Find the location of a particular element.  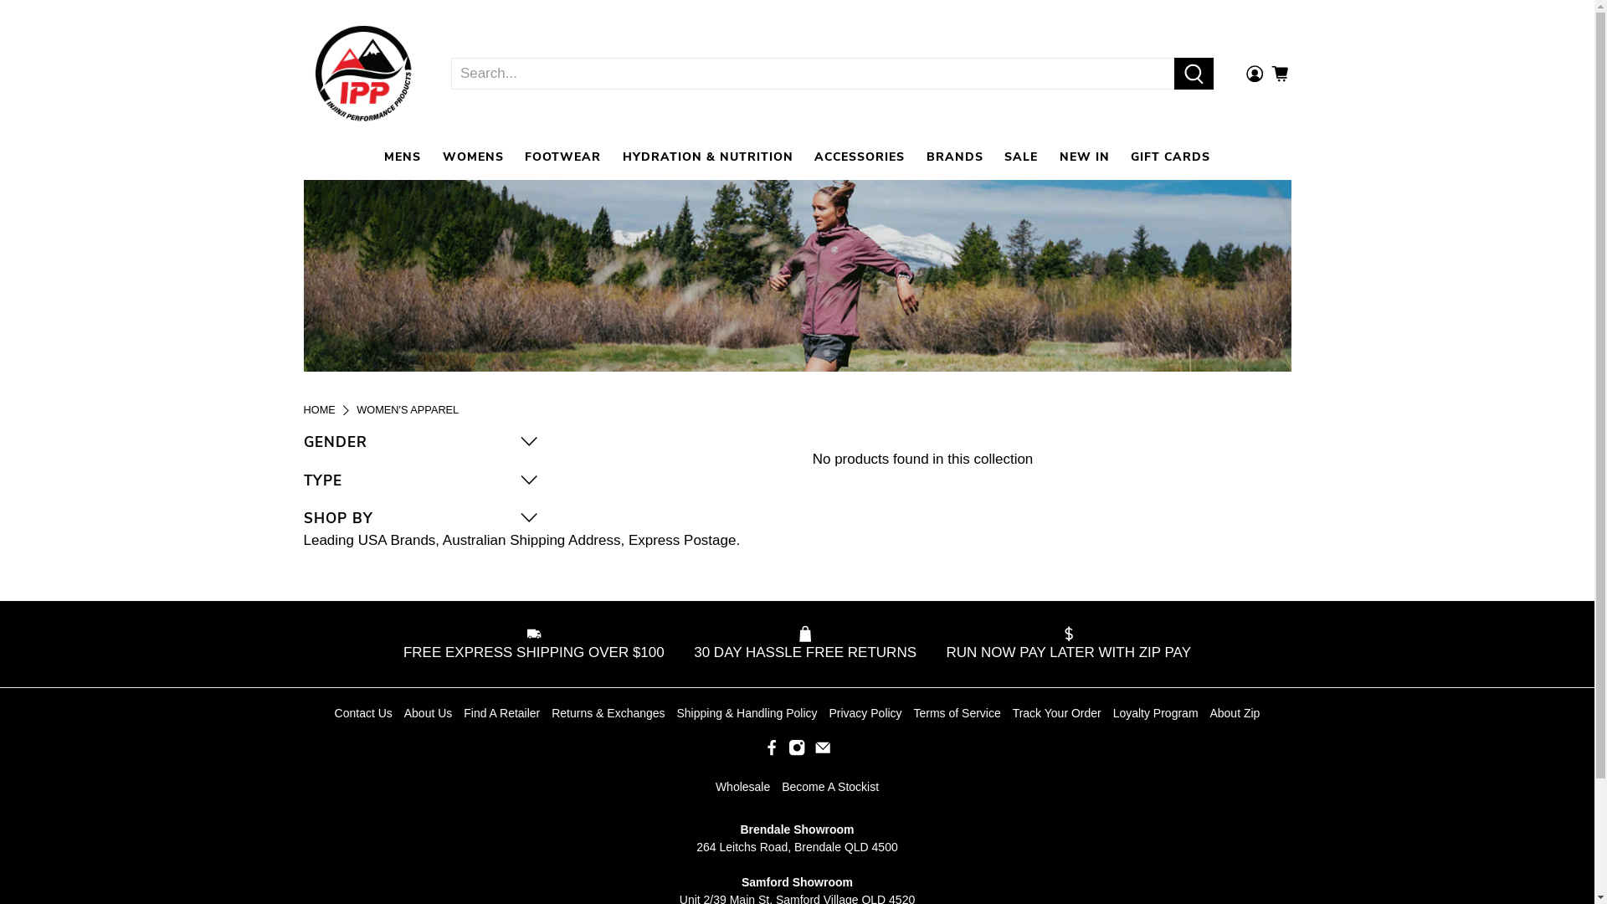

SALE is located at coordinates (1021, 157).